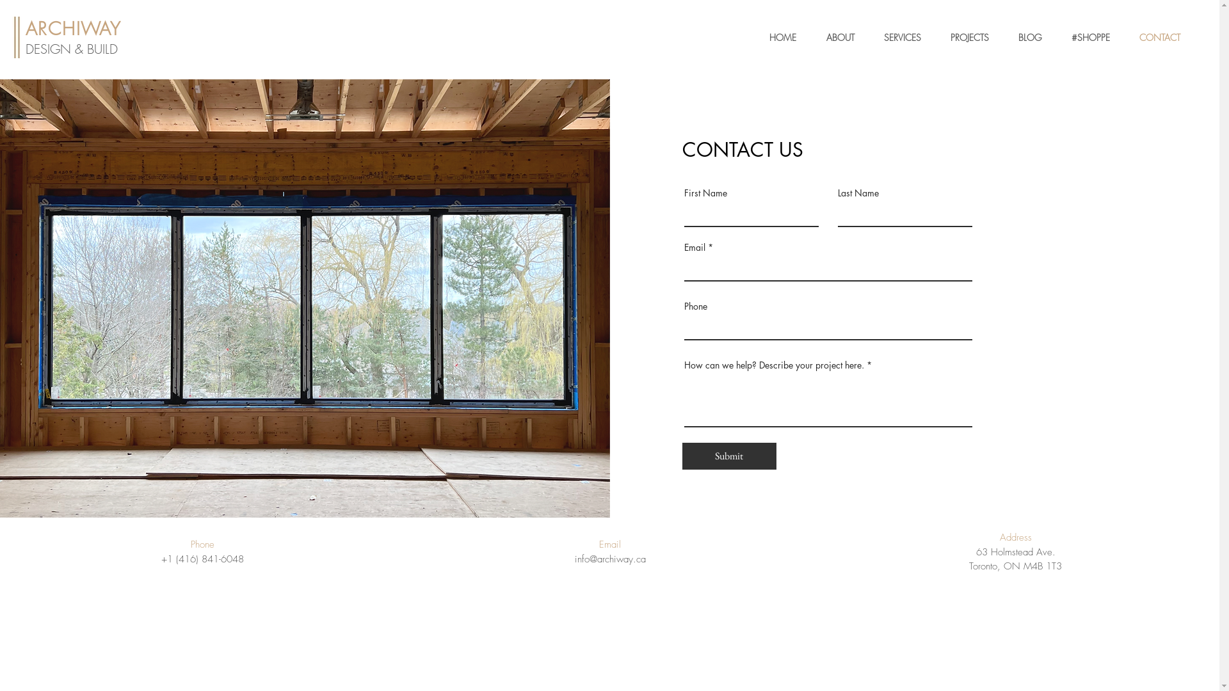 The width and height of the screenshot is (1229, 691). I want to click on ABOUT, so click(835, 38).